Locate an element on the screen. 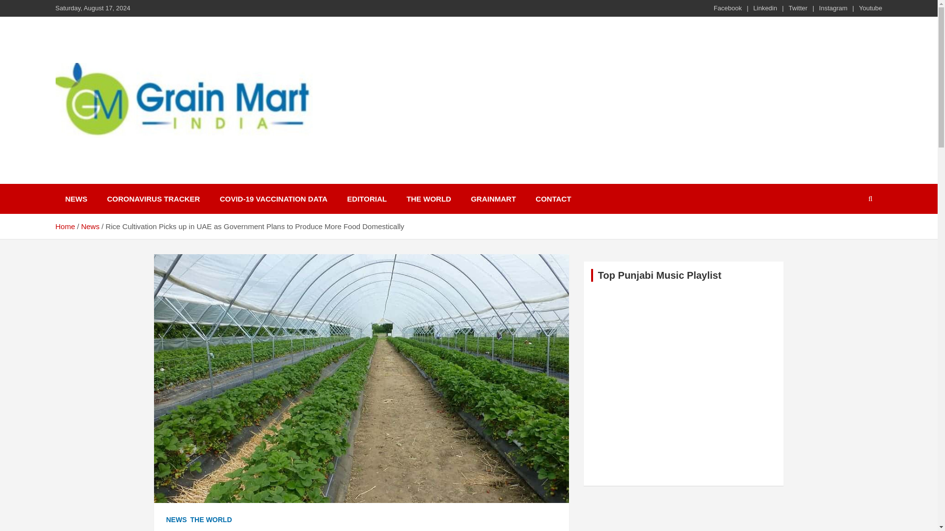 Image resolution: width=945 pixels, height=531 pixels. CORONAVIRUS TRACKER is located at coordinates (154, 199).